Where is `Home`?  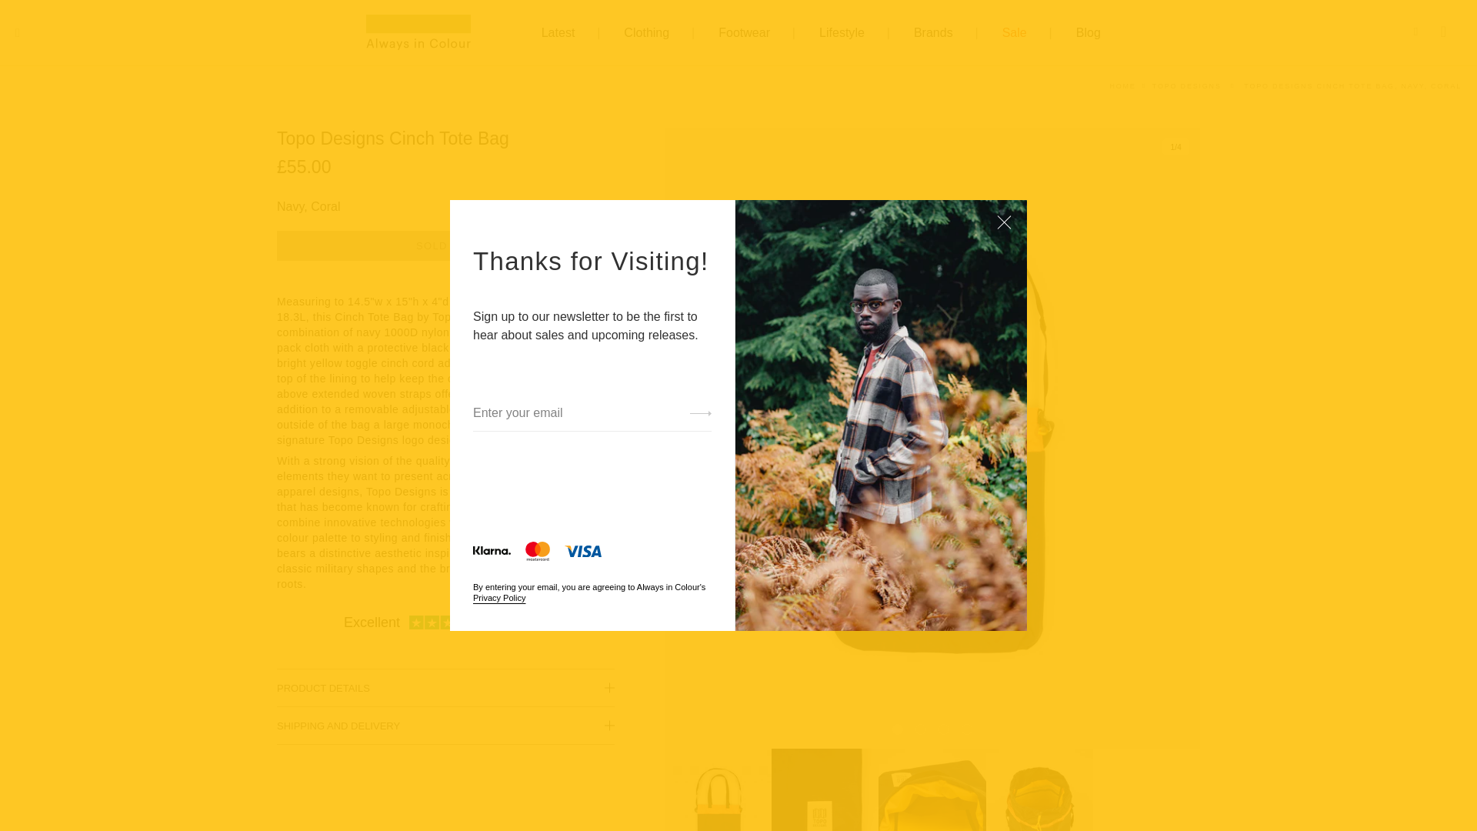 Home is located at coordinates (1122, 85).